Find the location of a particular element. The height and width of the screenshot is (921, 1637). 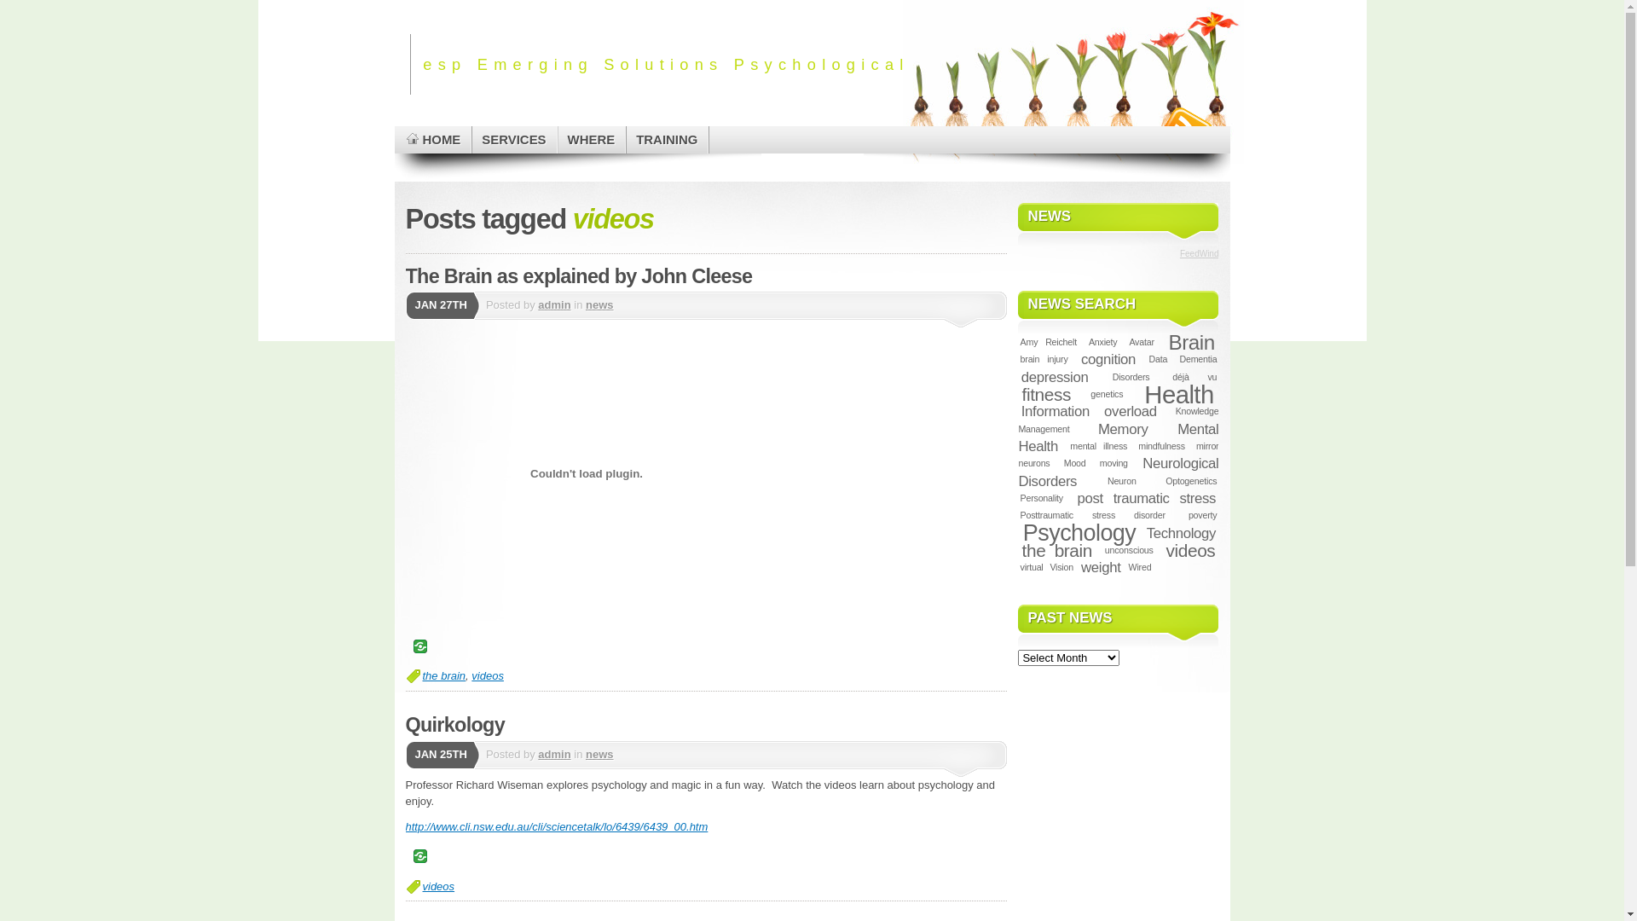

Information overload is located at coordinates (1089, 411).